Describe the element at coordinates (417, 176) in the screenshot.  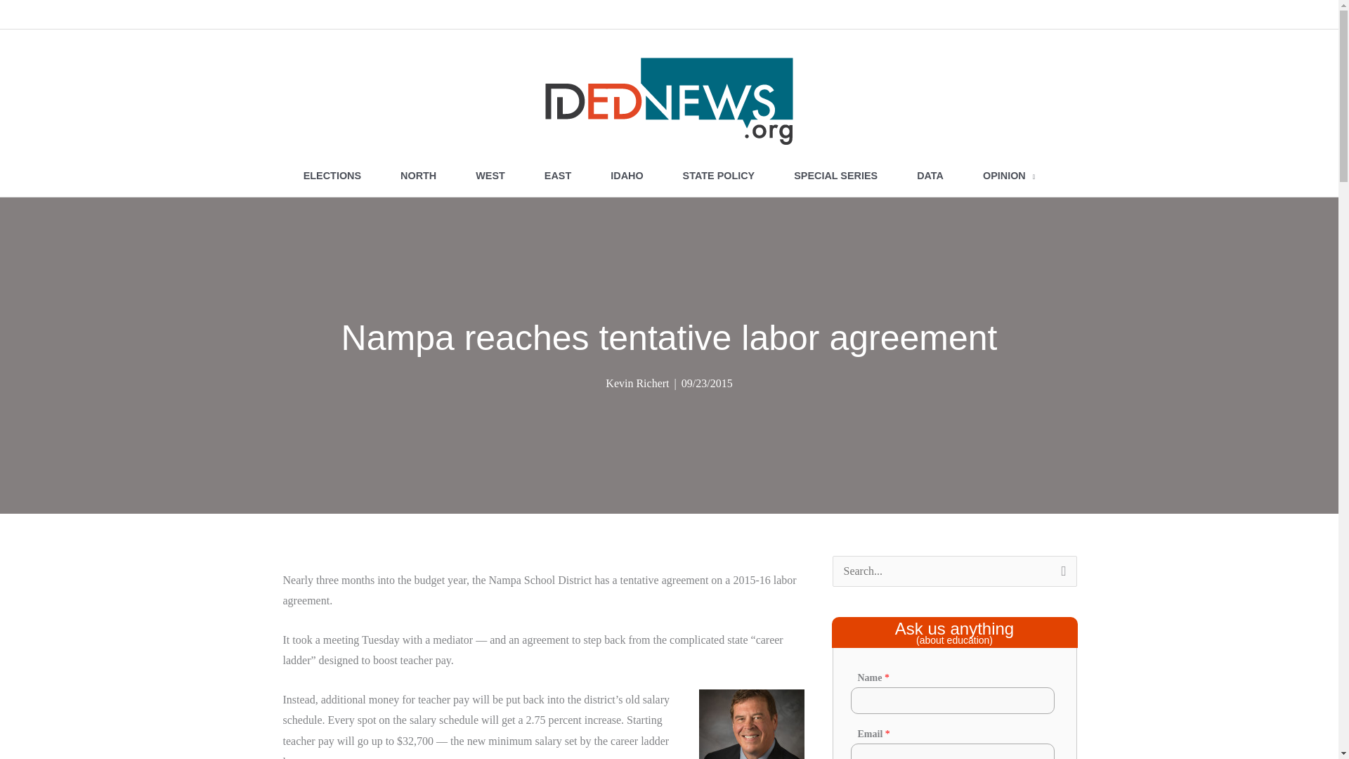
I see `NORTH` at that location.